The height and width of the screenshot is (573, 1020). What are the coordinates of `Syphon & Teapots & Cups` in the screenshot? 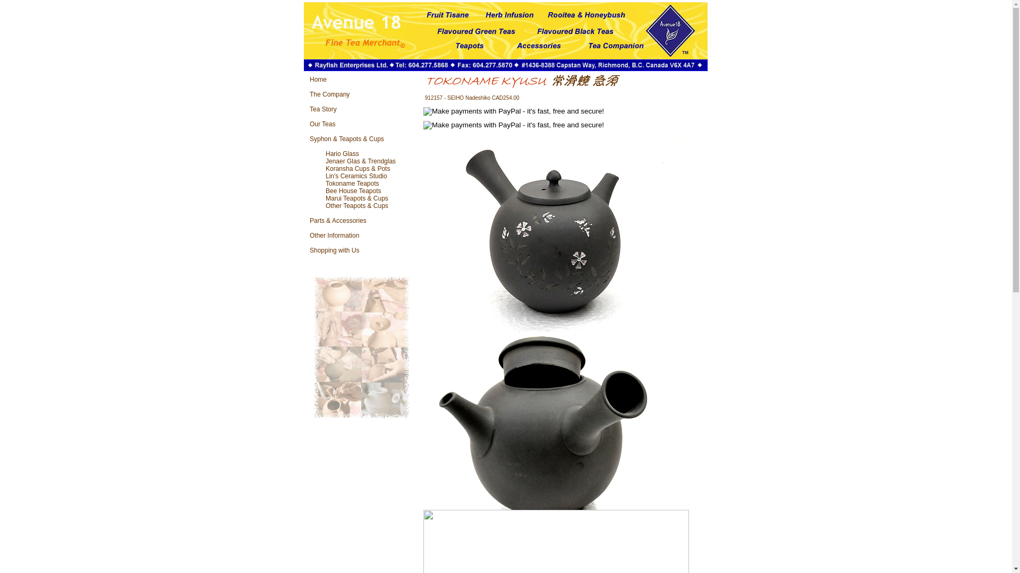 It's located at (347, 139).